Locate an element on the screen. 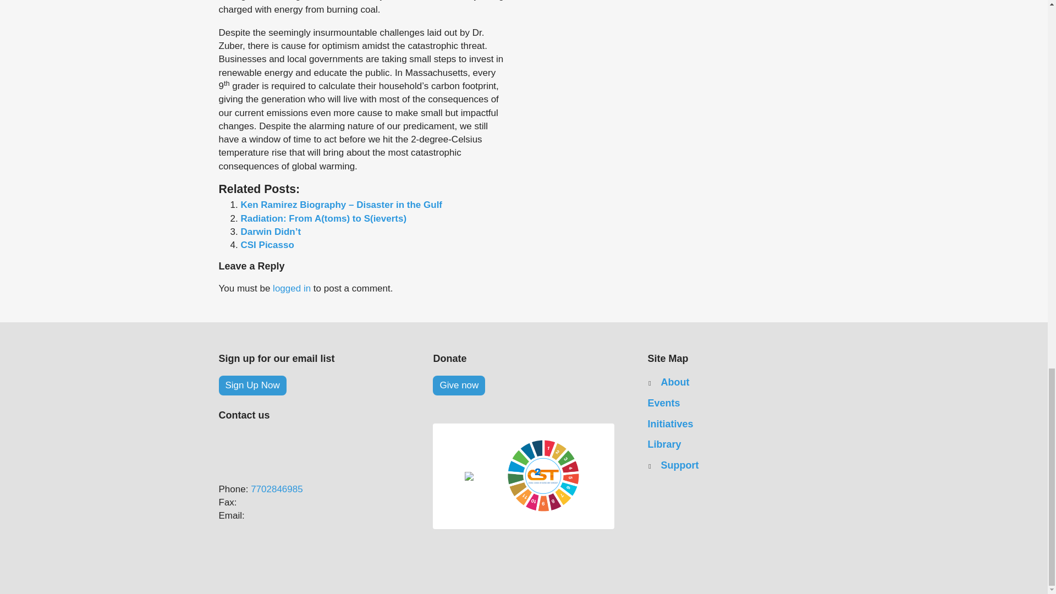 Image resolution: width=1056 pixels, height=594 pixels. logged in is located at coordinates (291, 288).